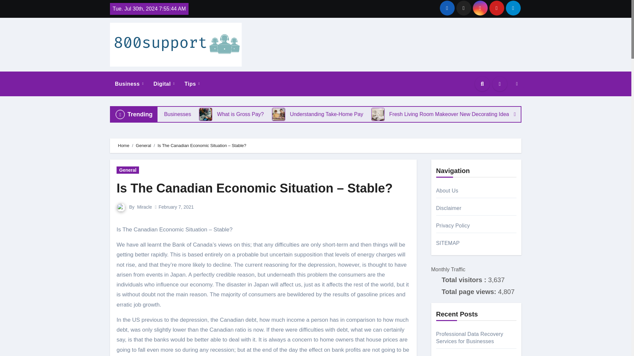 The height and width of the screenshot is (356, 634). Describe the element at coordinates (481, 114) in the screenshot. I see `Fresh Living Room Makeover New Decorating Ideas Unveiled` at that location.